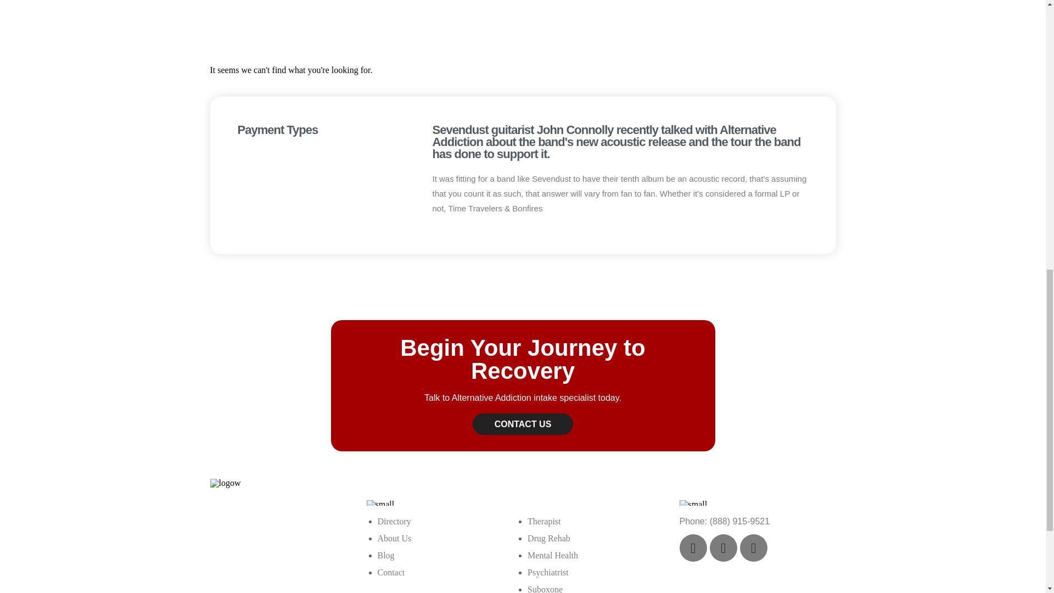  I want to click on It seems we can't find what you're looking for., so click(523, 70).